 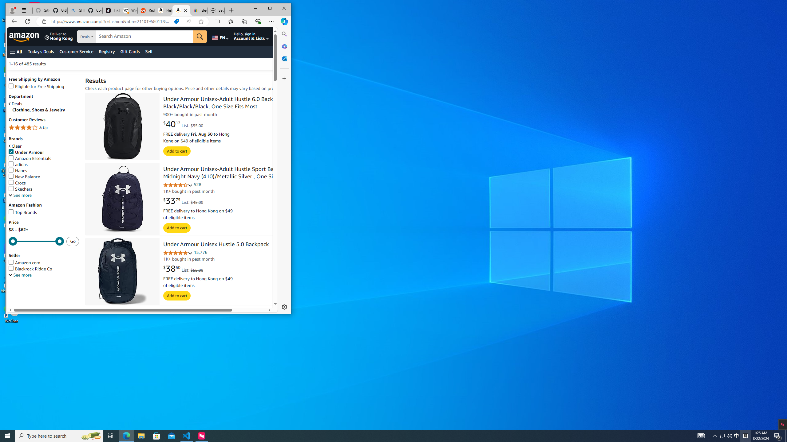 What do you see at coordinates (745, 436) in the screenshot?
I see `Tray Input Indicator - Chinese (Simplified, China)` at bounding box center [745, 436].